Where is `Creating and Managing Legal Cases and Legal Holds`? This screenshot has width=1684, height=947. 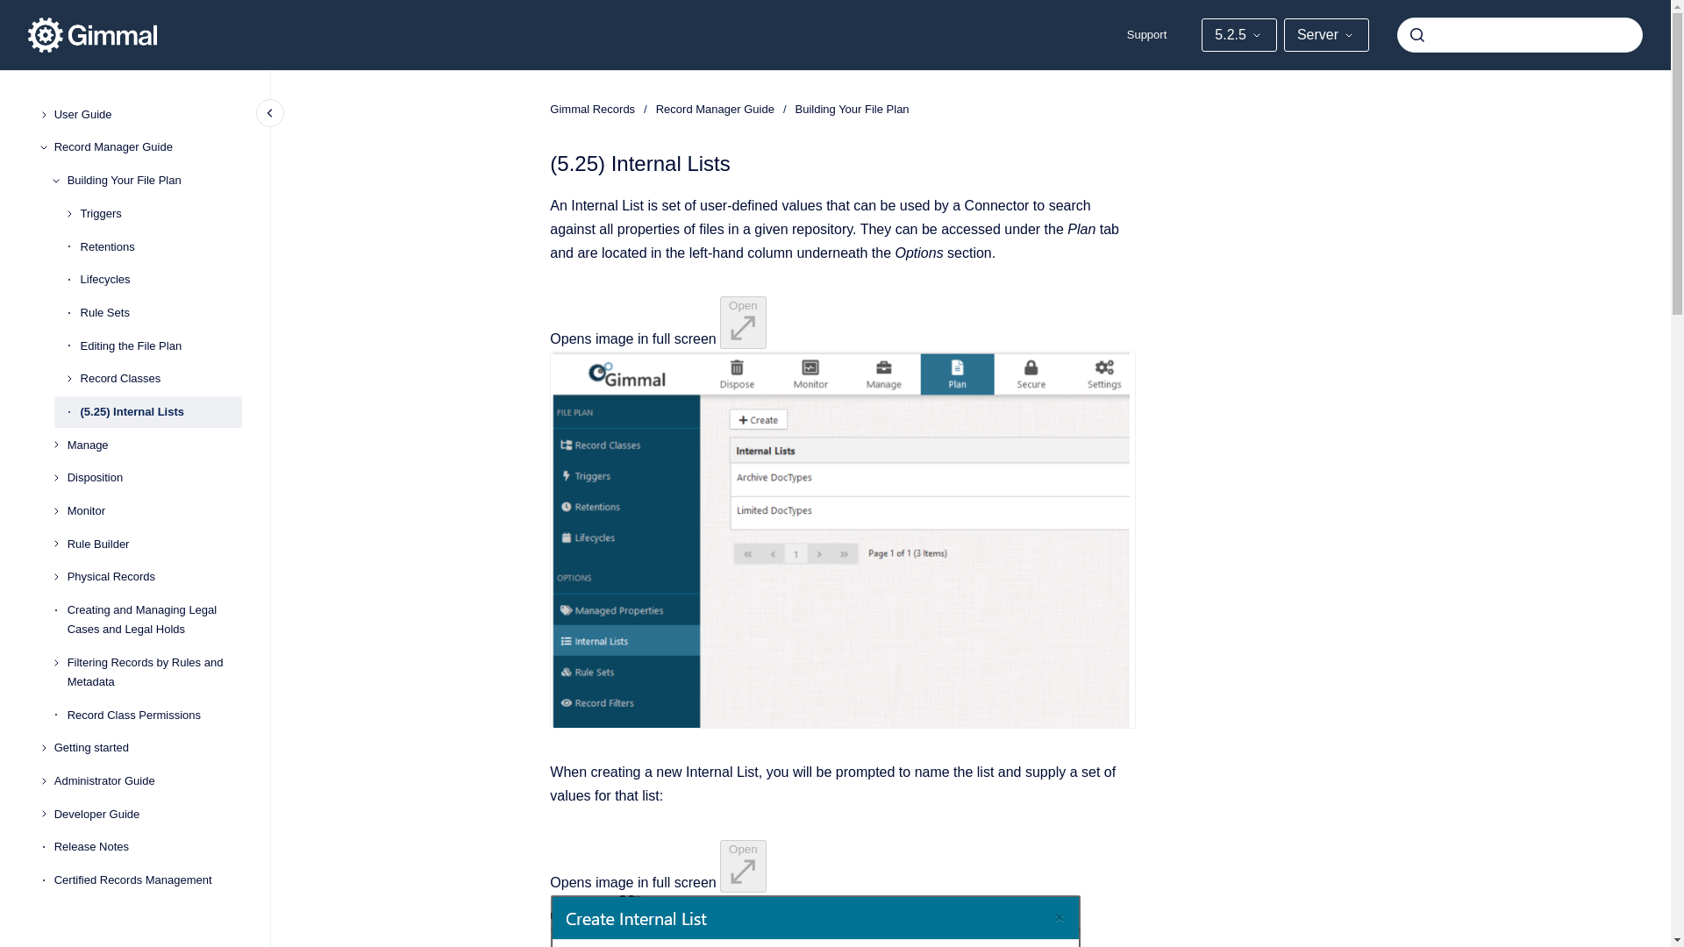
Creating and Managing Legal Cases and Legal Holds is located at coordinates (154, 619).